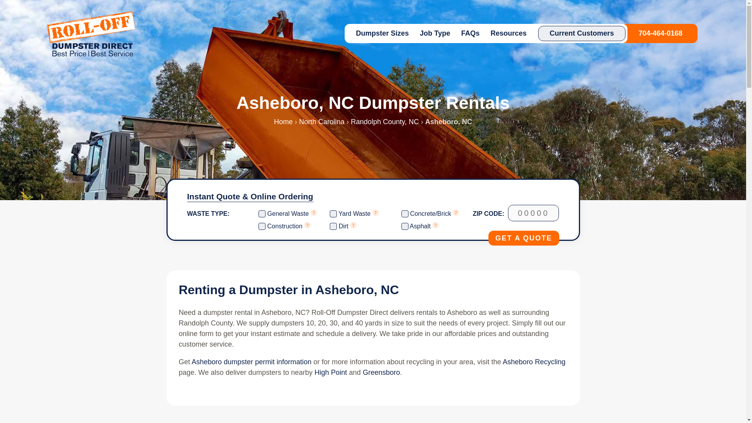 The height and width of the screenshot is (423, 752). I want to click on ?, so click(307, 225).